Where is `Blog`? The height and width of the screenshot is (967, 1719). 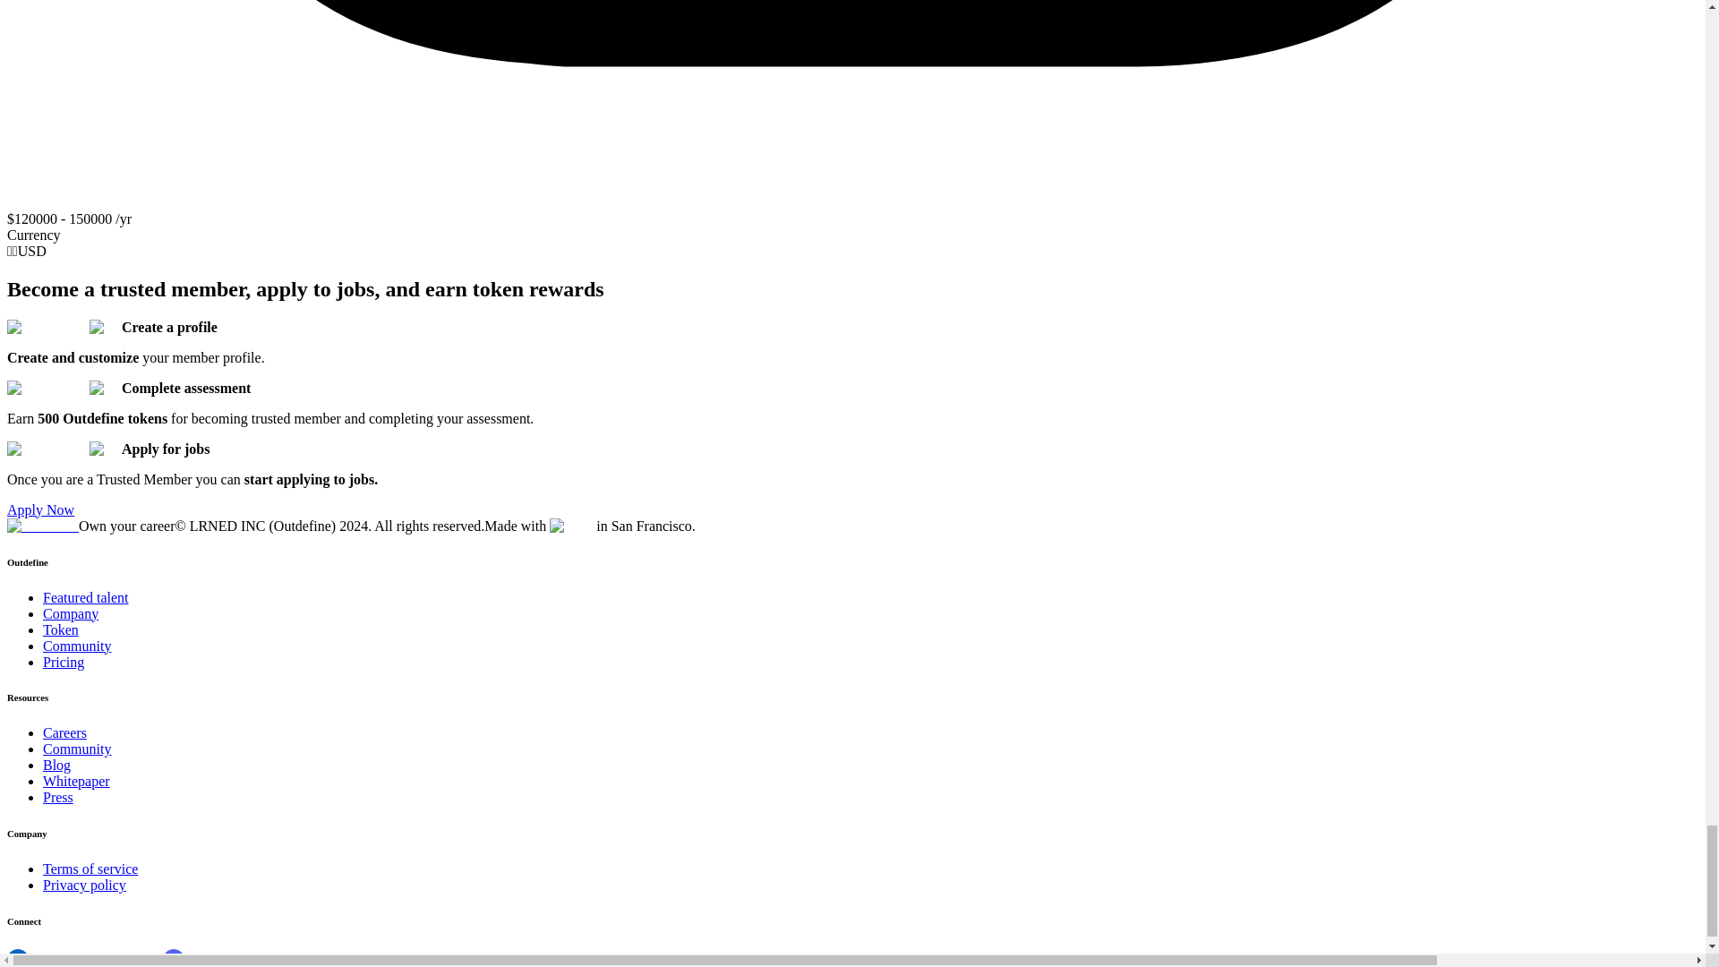 Blog is located at coordinates (56, 765).